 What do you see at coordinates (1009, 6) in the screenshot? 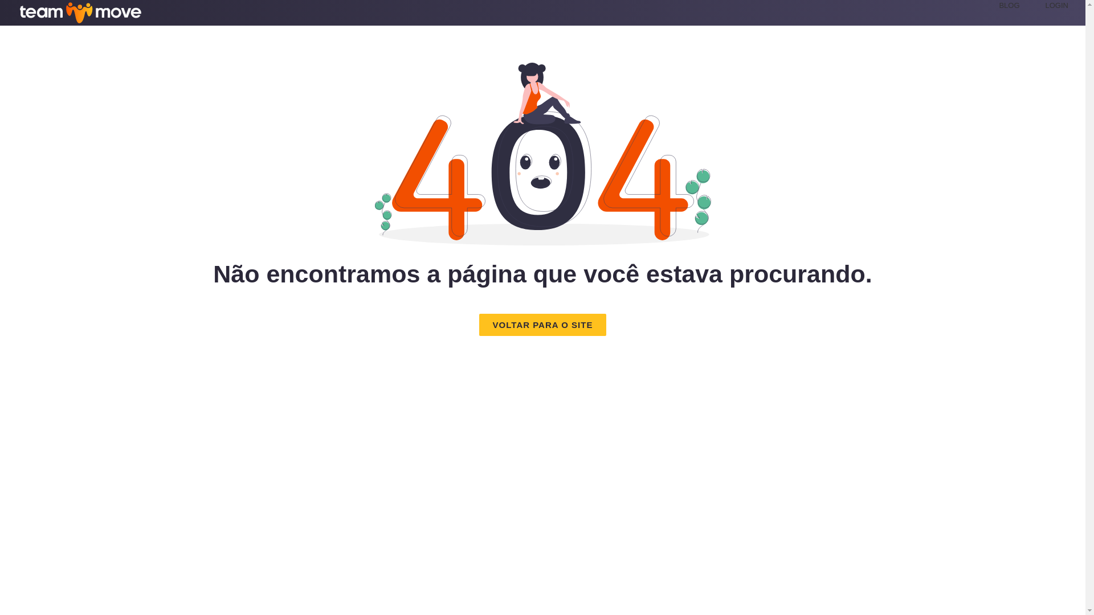
I see `BLOG` at bounding box center [1009, 6].